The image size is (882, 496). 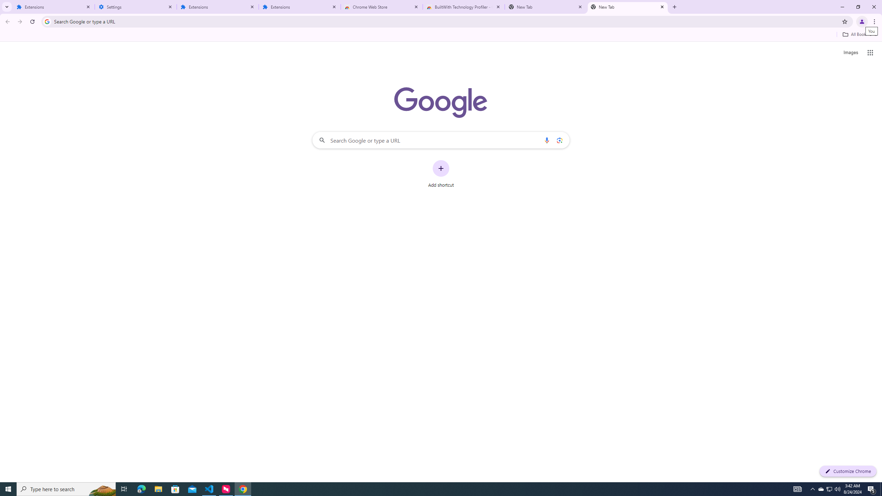 What do you see at coordinates (47, 21) in the screenshot?
I see `Search icon` at bounding box center [47, 21].